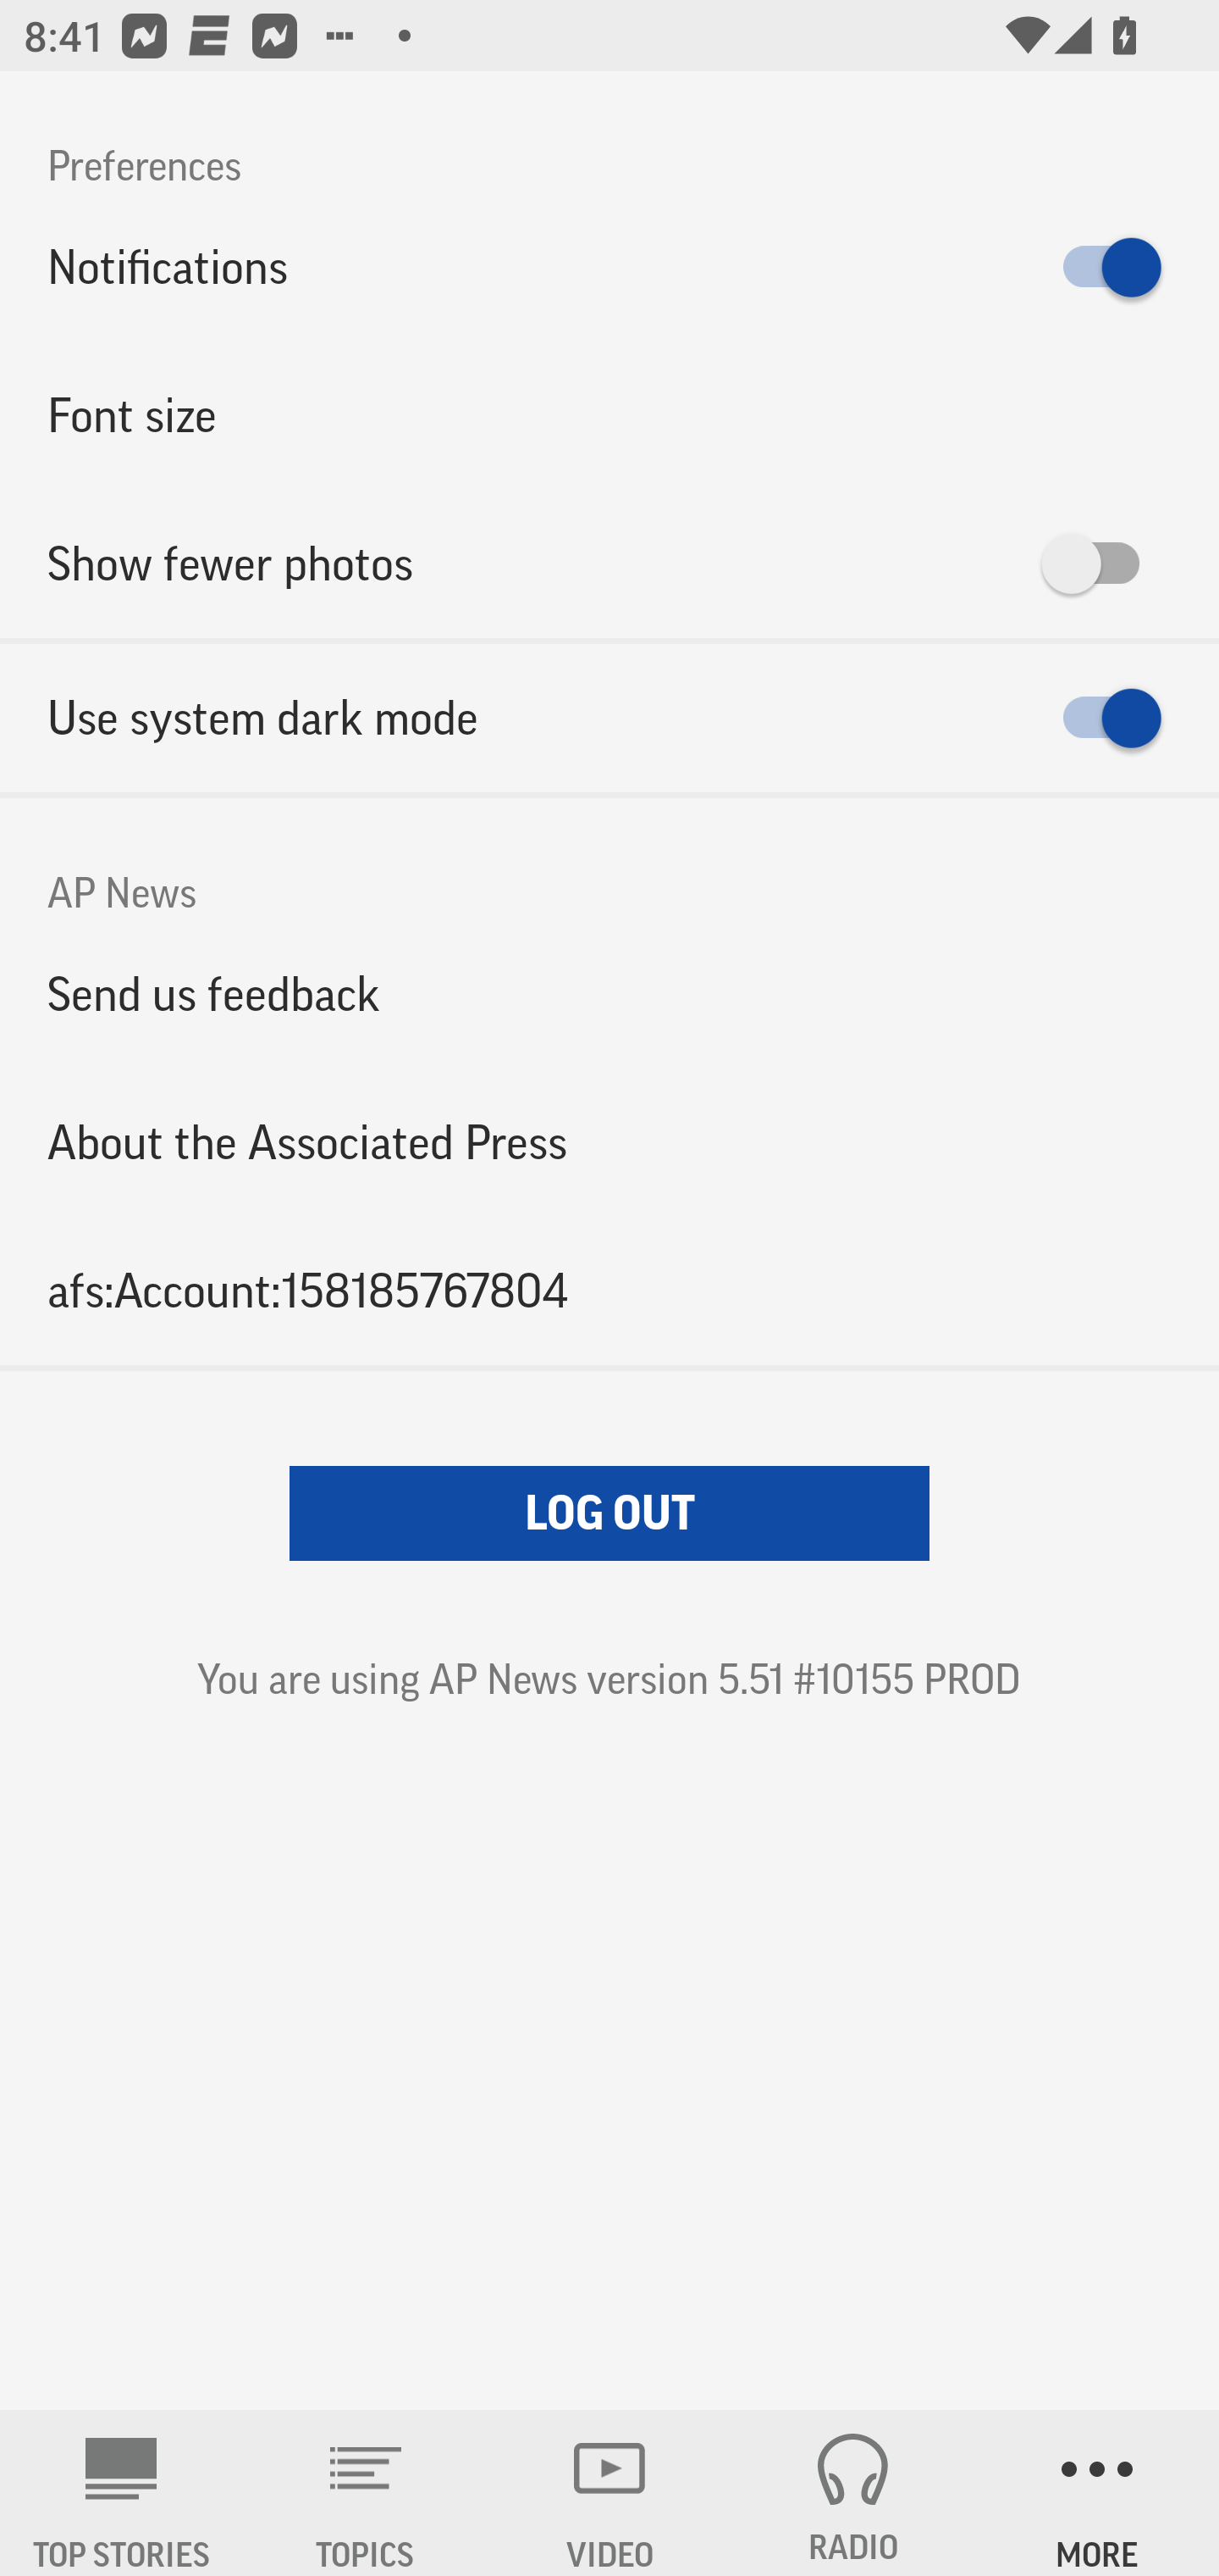  I want to click on Use system dark mode, so click(609, 719).